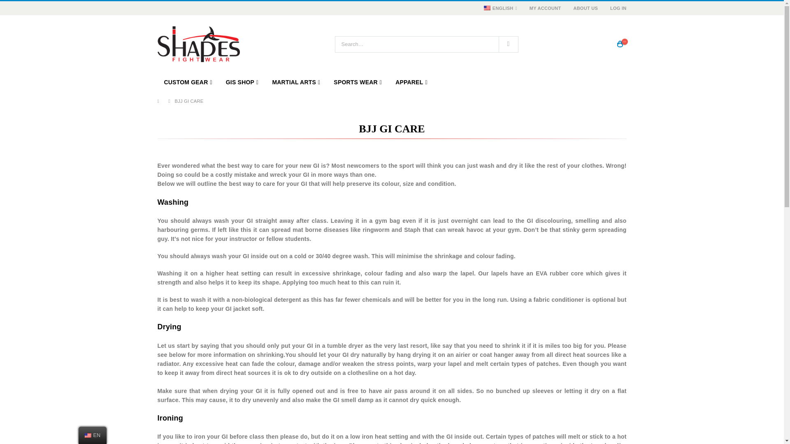 This screenshot has width=790, height=444. Describe the element at coordinates (545, 8) in the screenshot. I see `MY ACCOUNT` at that location.